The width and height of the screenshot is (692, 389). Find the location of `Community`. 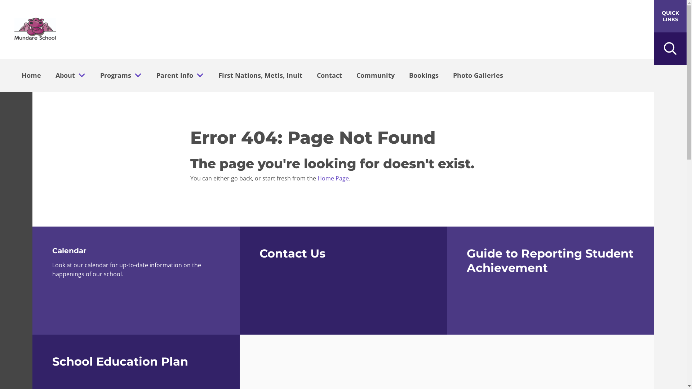

Community is located at coordinates (376, 75).